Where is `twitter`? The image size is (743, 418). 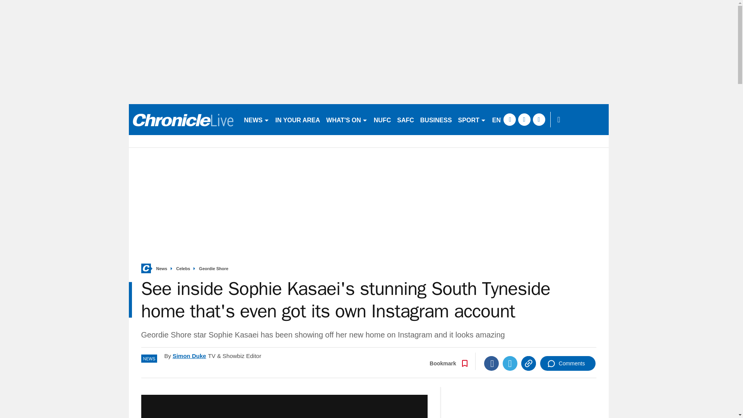 twitter is located at coordinates (524, 119).